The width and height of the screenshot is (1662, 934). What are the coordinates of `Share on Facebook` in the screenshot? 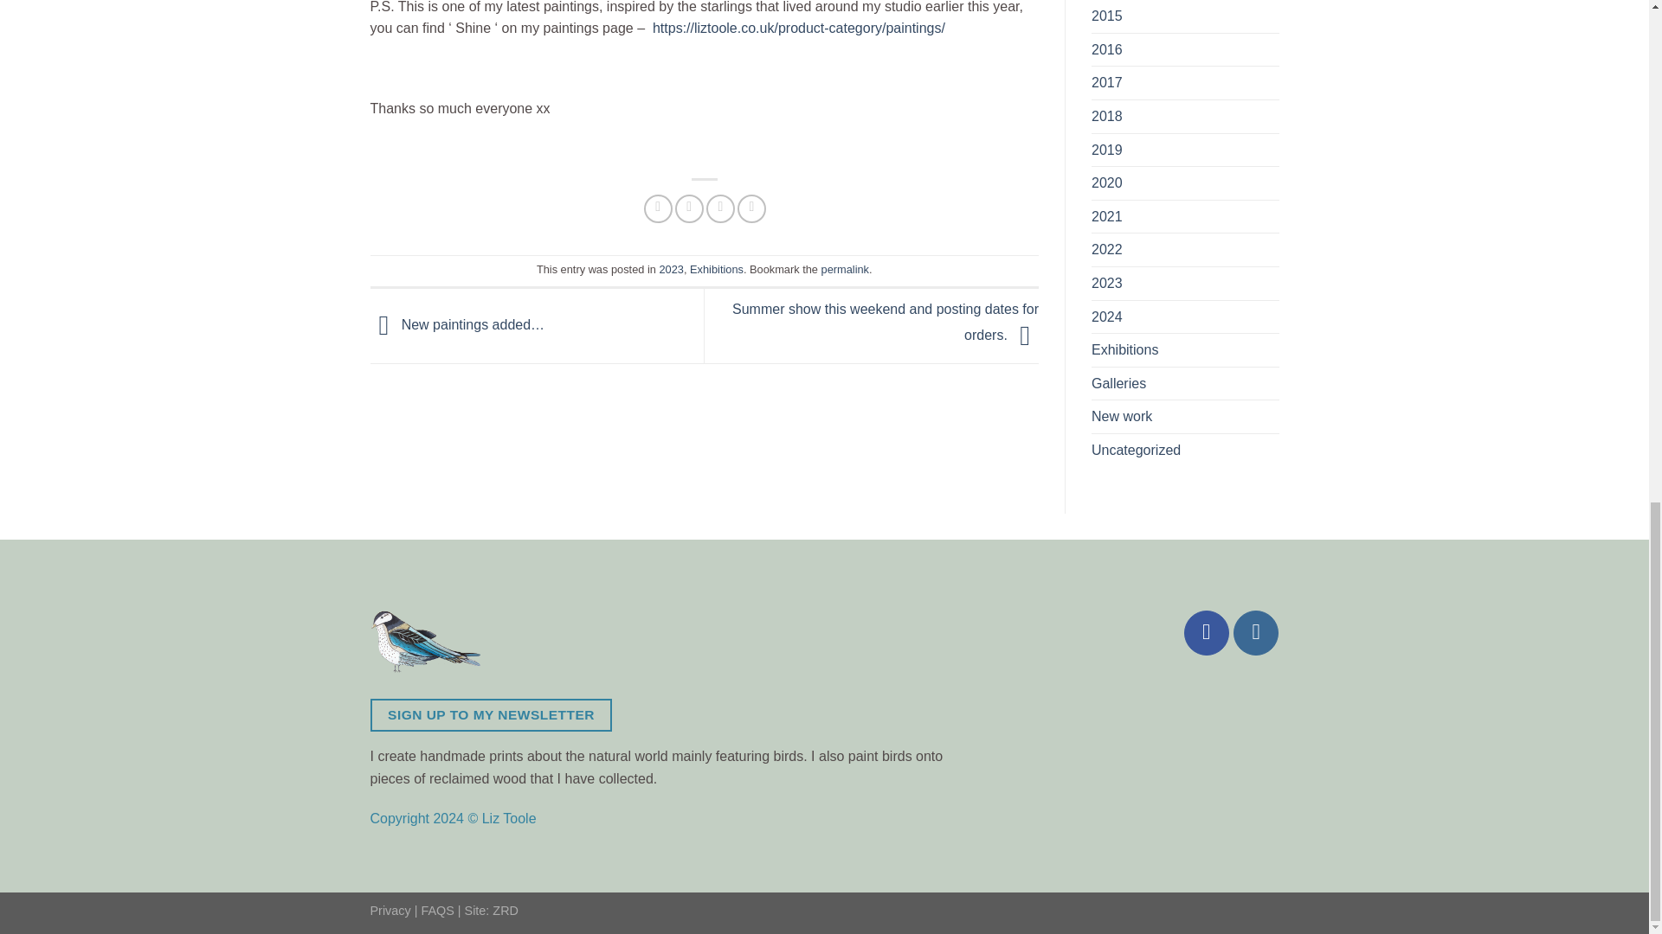 It's located at (658, 208).